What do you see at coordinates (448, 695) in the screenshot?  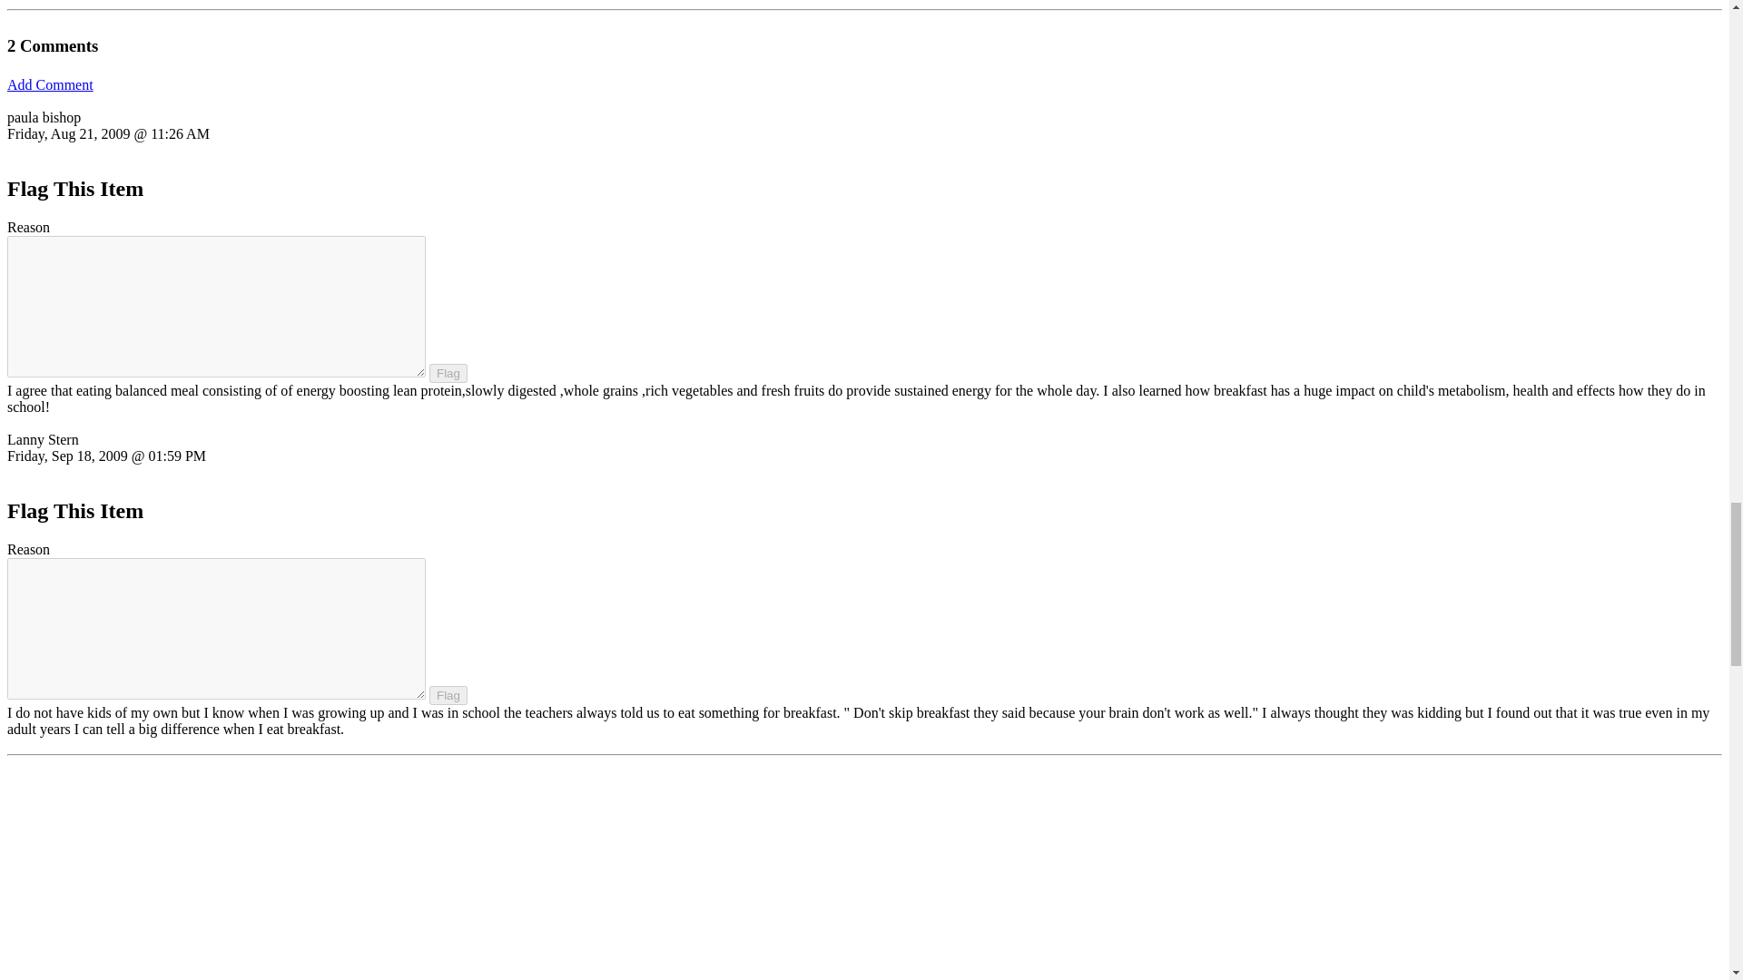 I see `Flag` at bounding box center [448, 695].